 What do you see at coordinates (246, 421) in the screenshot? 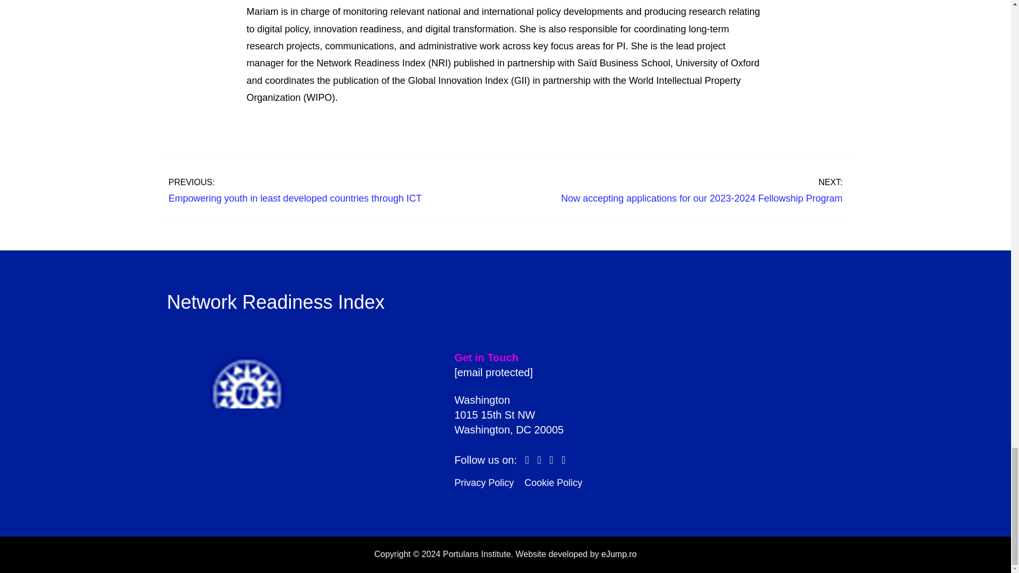
I see `Portulans Institute` at bounding box center [246, 421].